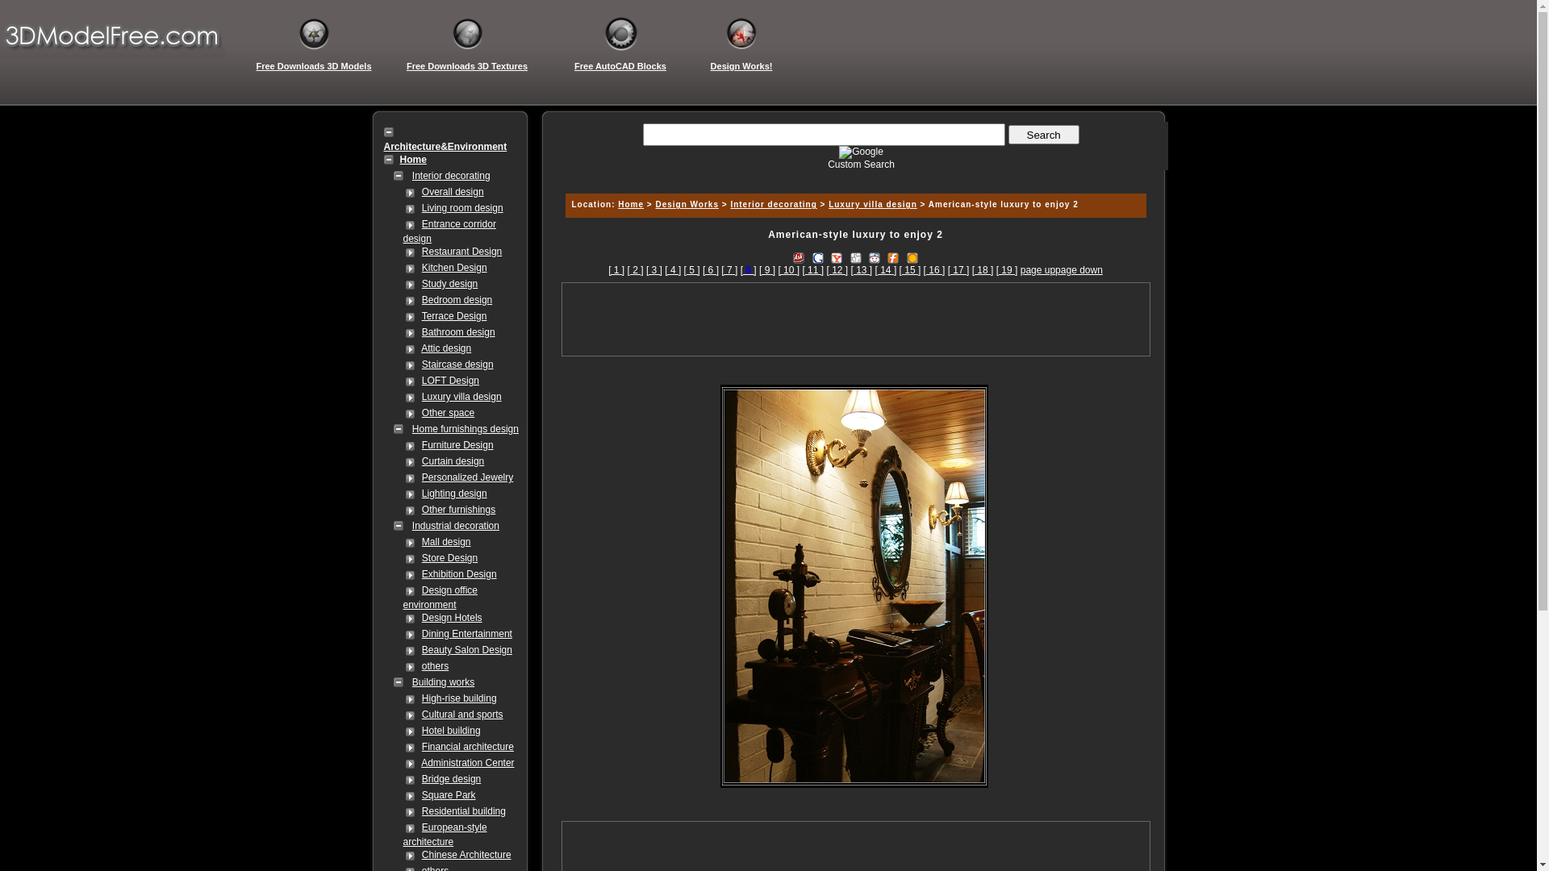 This screenshot has height=871, width=1549. Describe the element at coordinates (460, 698) in the screenshot. I see `High-rise building` at that location.